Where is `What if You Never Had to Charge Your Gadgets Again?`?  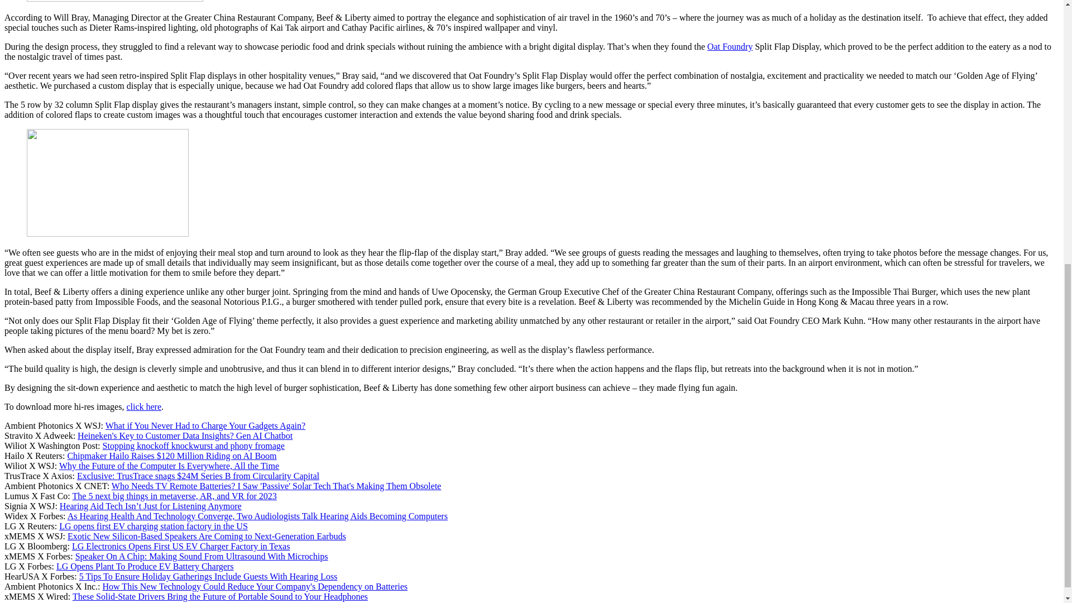
What if You Never Had to Charge Your Gadgets Again? is located at coordinates (205, 425).